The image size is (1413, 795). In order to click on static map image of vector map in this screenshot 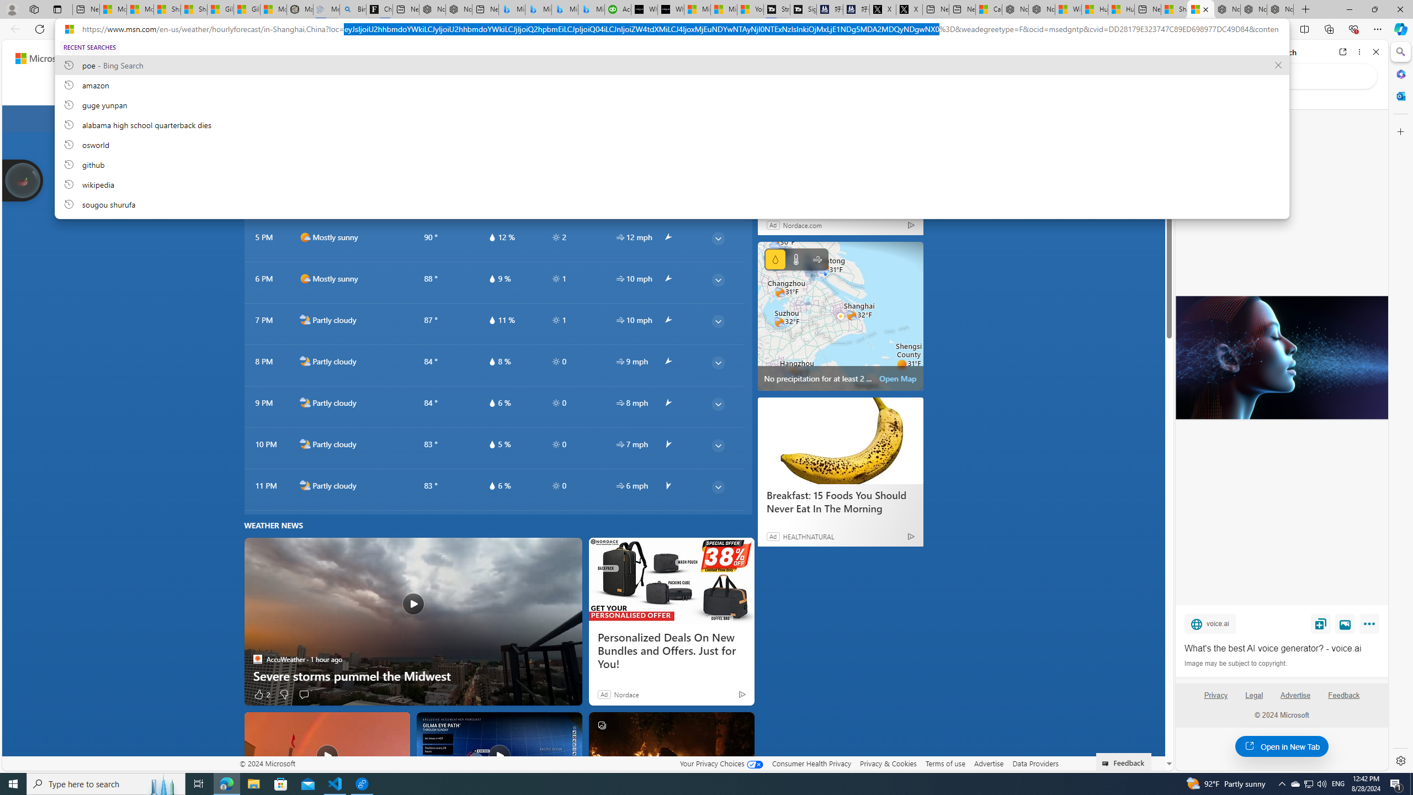, I will do `click(841, 316)`.